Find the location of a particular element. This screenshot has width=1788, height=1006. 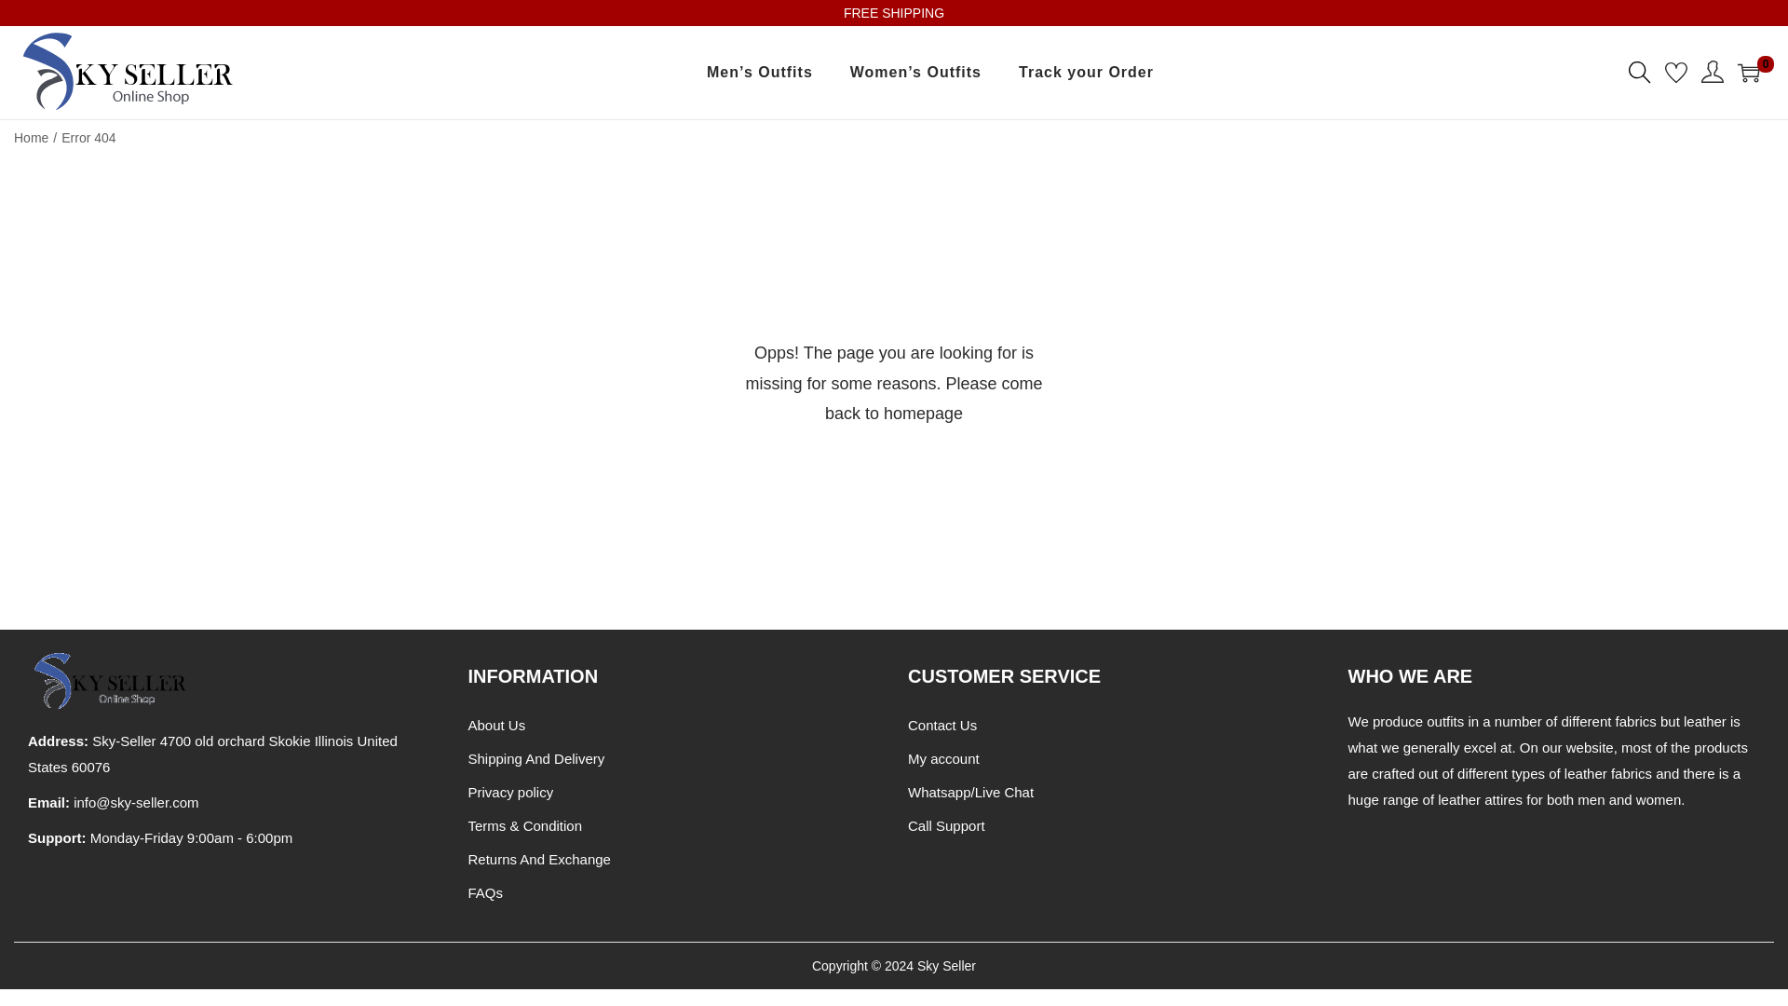

FAQs is located at coordinates (484, 892).